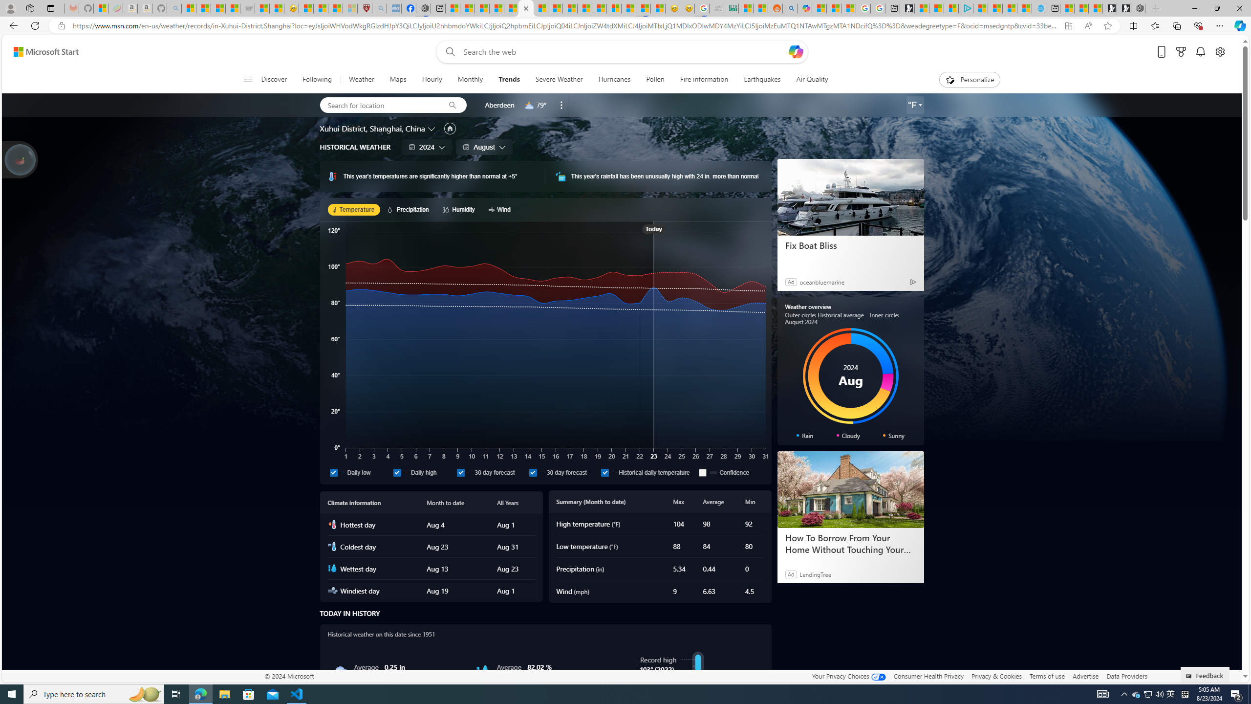  What do you see at coordinates (655, 80) in the screenshot?
I see `Pollen` at bounding box center [655, 80].